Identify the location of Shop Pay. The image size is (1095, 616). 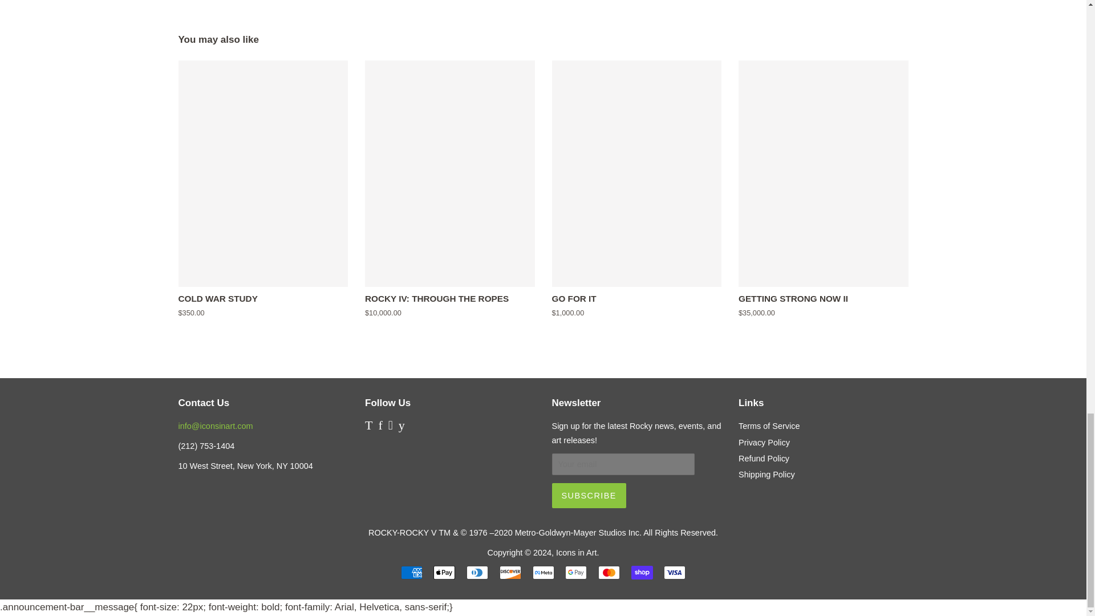
(642, 573).